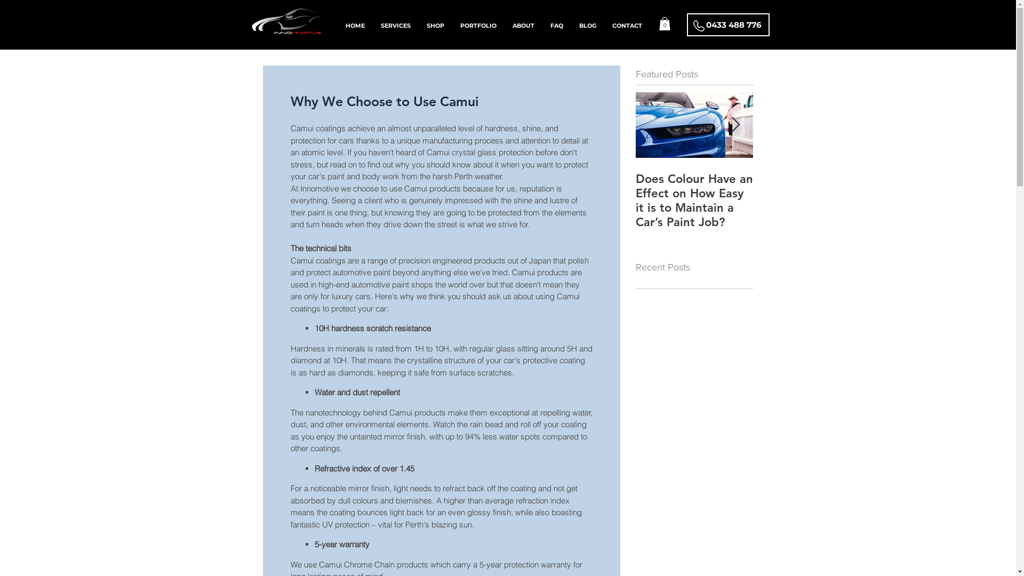  I want to click on ABOUT, so click(524, 26).